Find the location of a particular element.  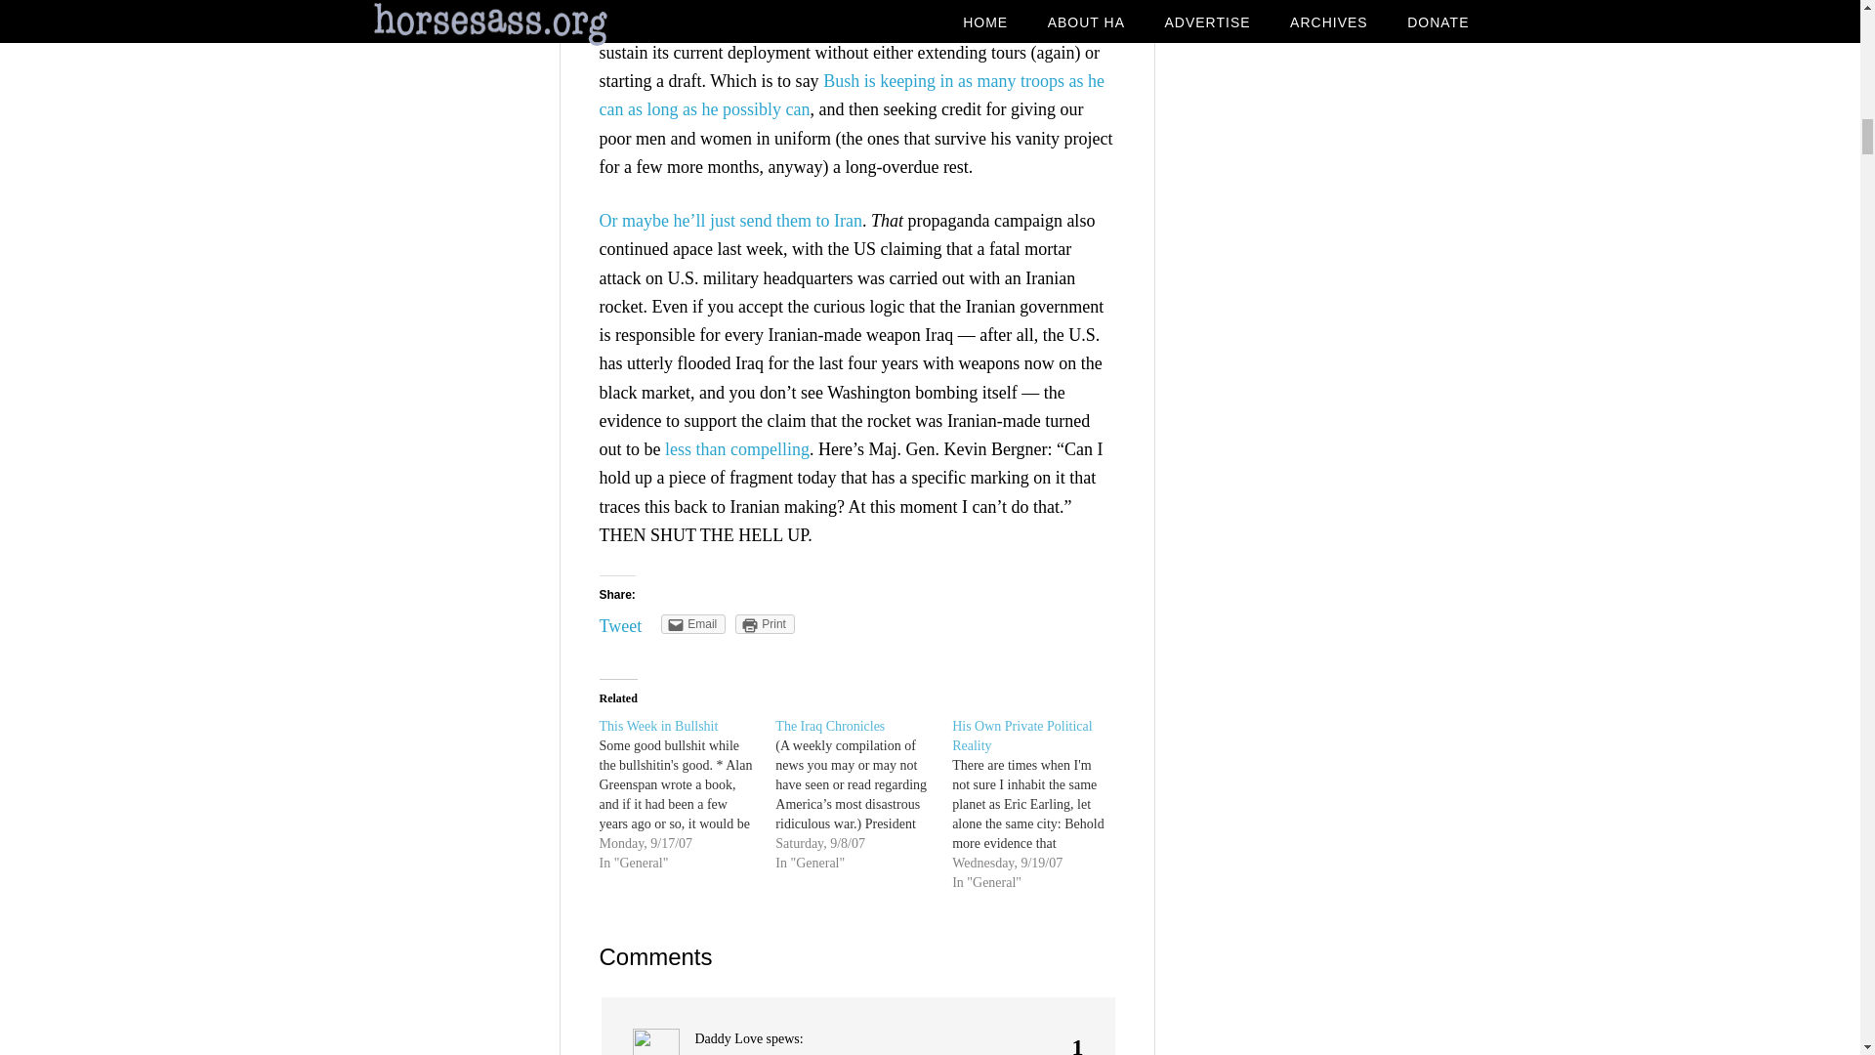

This Week in Bullshit is located at coordinates (658, 725).